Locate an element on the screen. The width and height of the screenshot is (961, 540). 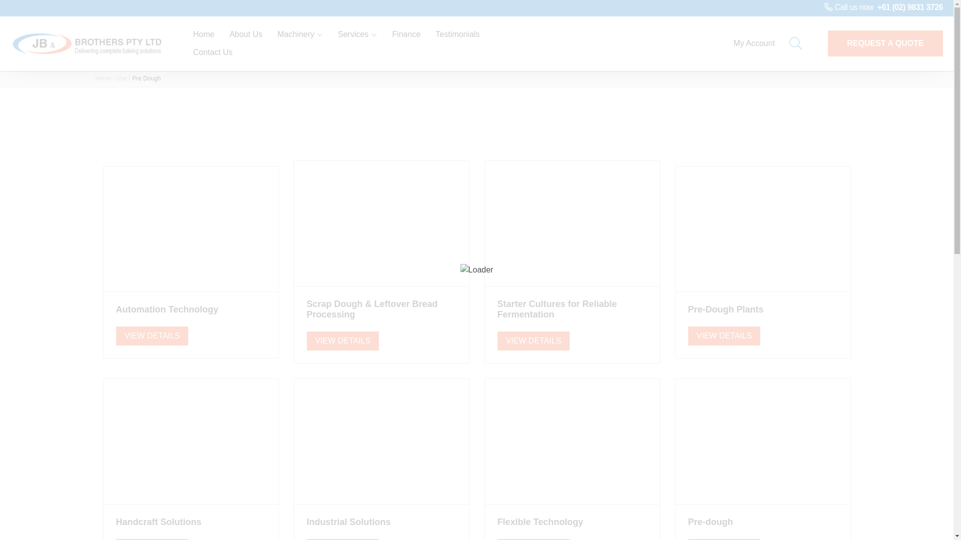
VIEW DETAILS is located at coordinates (152, 335).